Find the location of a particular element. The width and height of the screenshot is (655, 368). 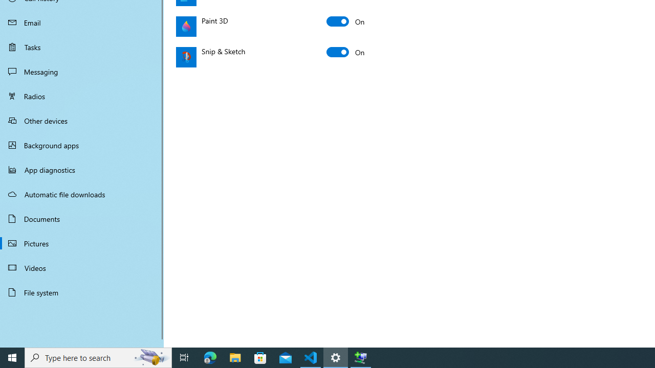

Messaging is located at coordinates (82, 72).